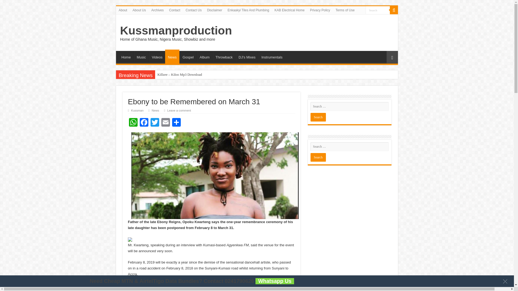  Describe the element at coordinates (272, 57) in the screenshot. I see `Instrumentals` at that location.